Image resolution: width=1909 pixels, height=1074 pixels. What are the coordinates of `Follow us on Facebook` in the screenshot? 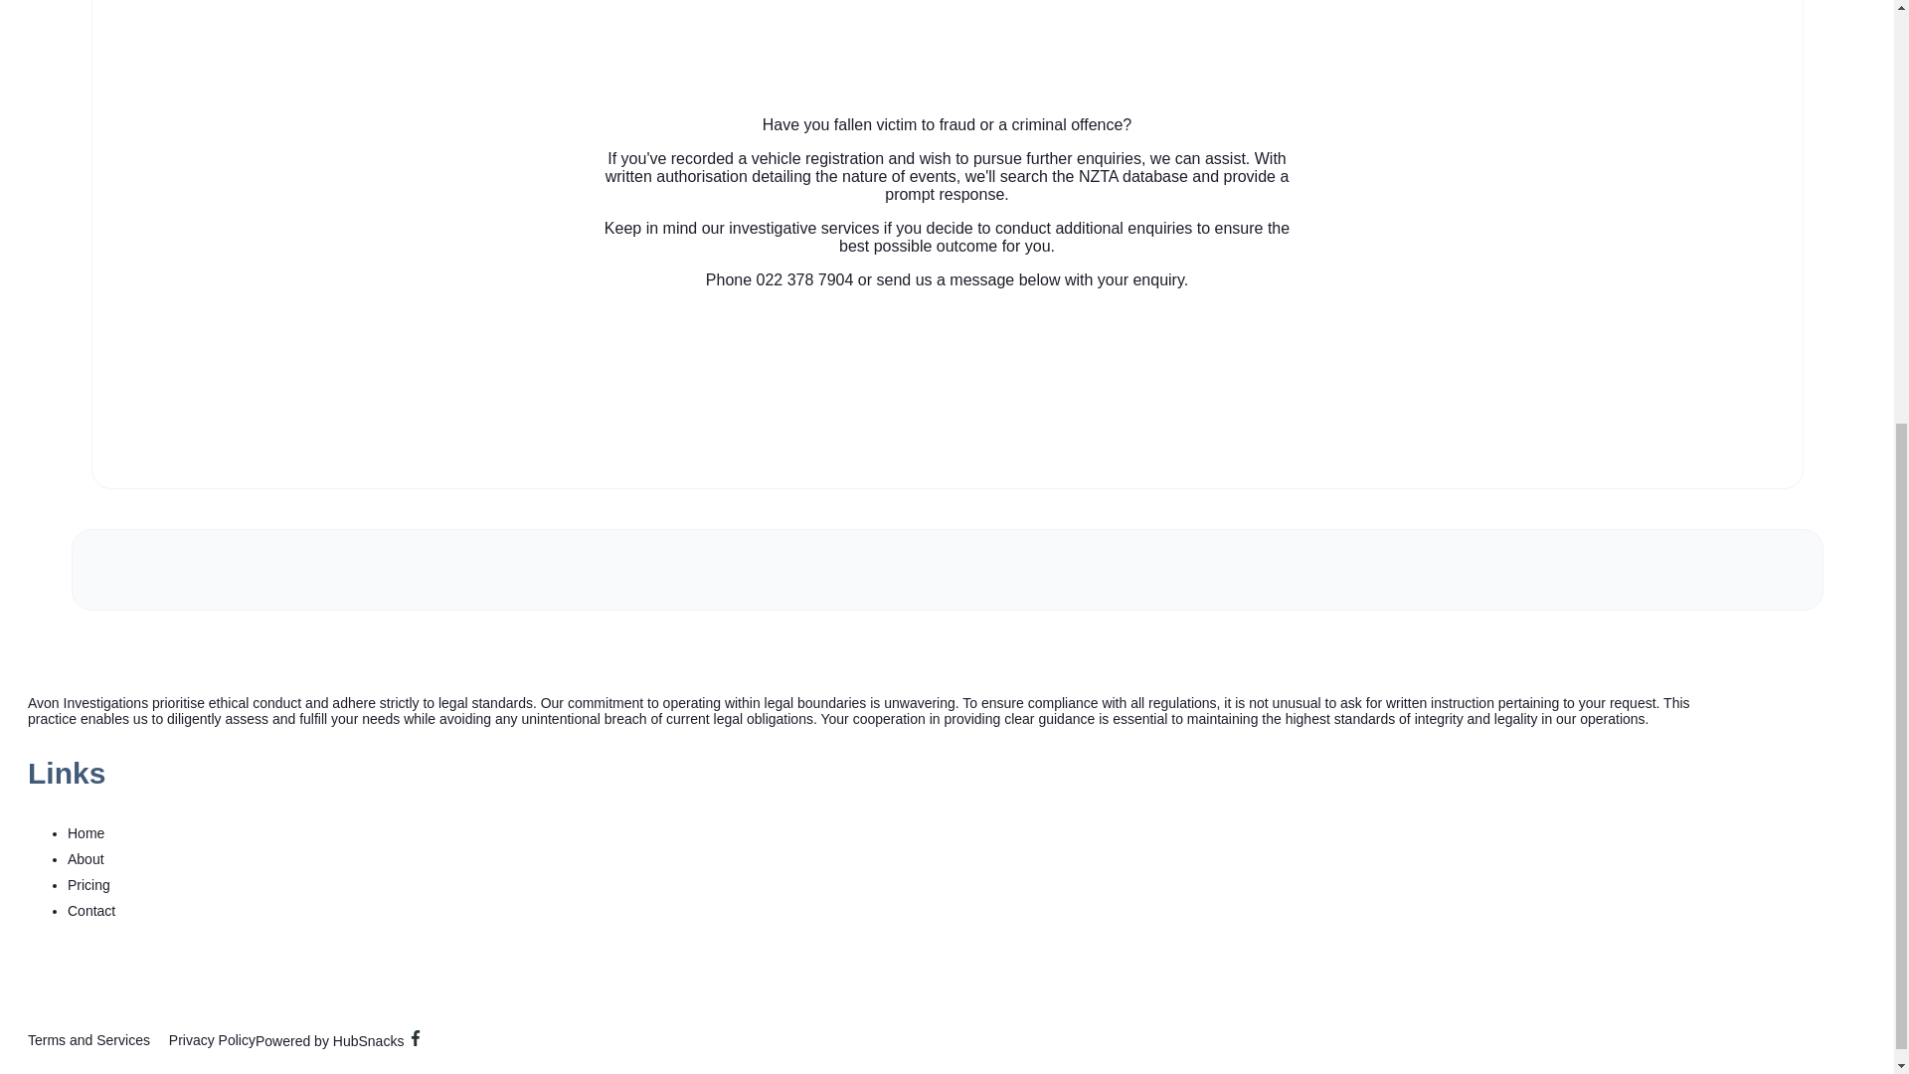 It's located at (416, 1040).